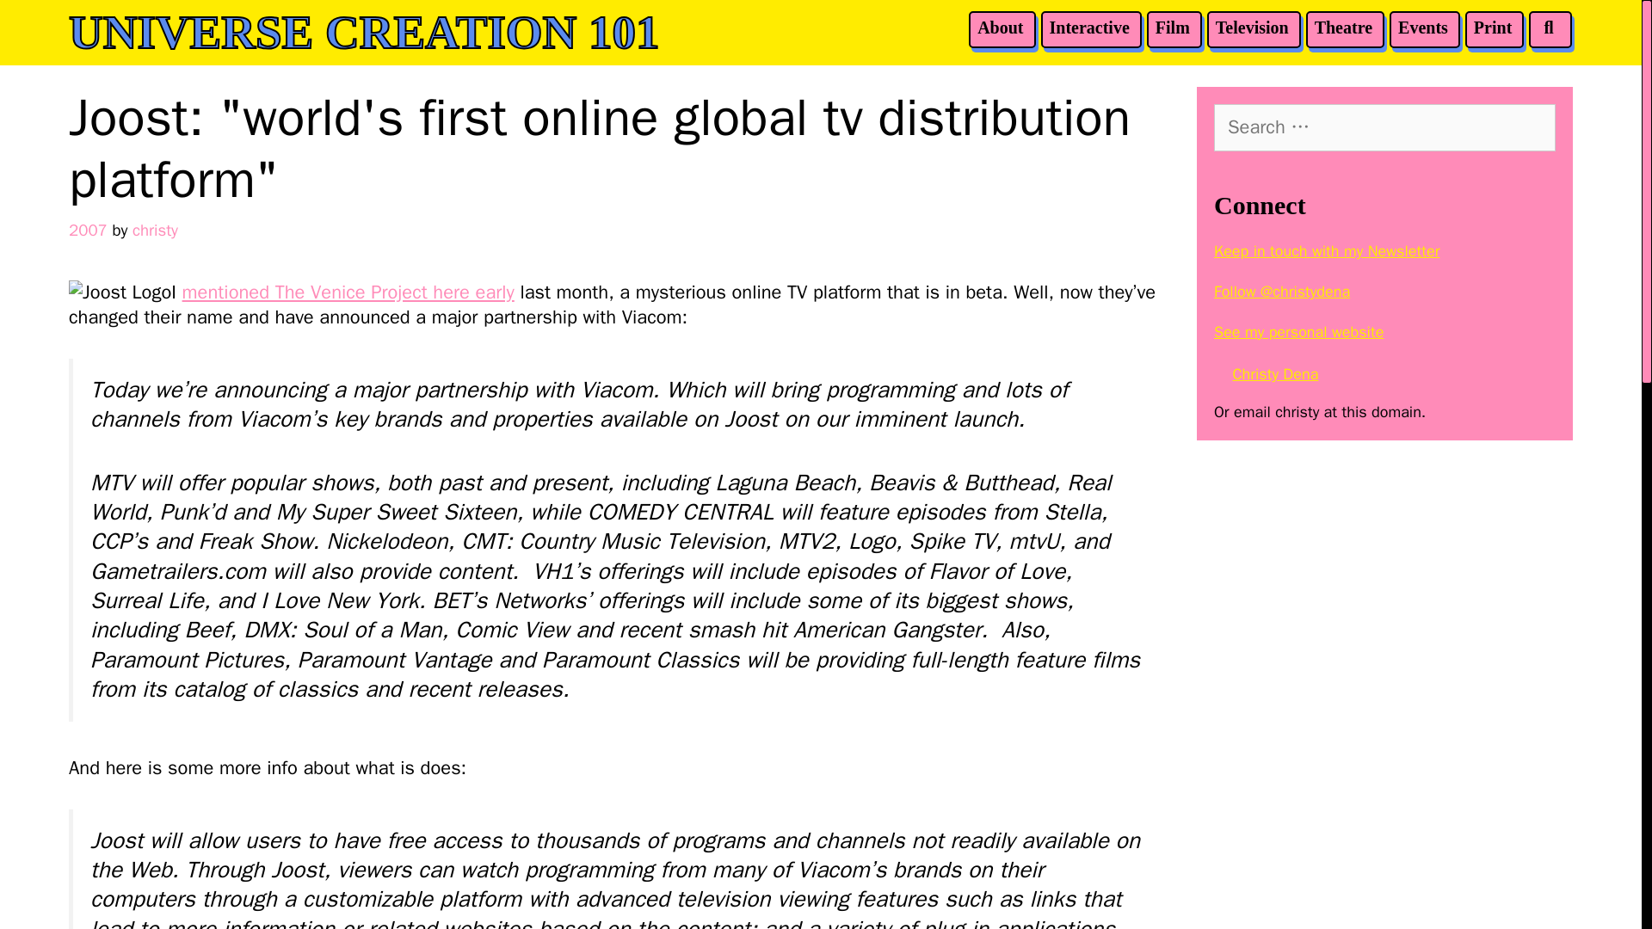 This screenshot has height=929, width=1652. Describe the element at coordinates (1000, 28) in the screenshot. I see `About` at that location.